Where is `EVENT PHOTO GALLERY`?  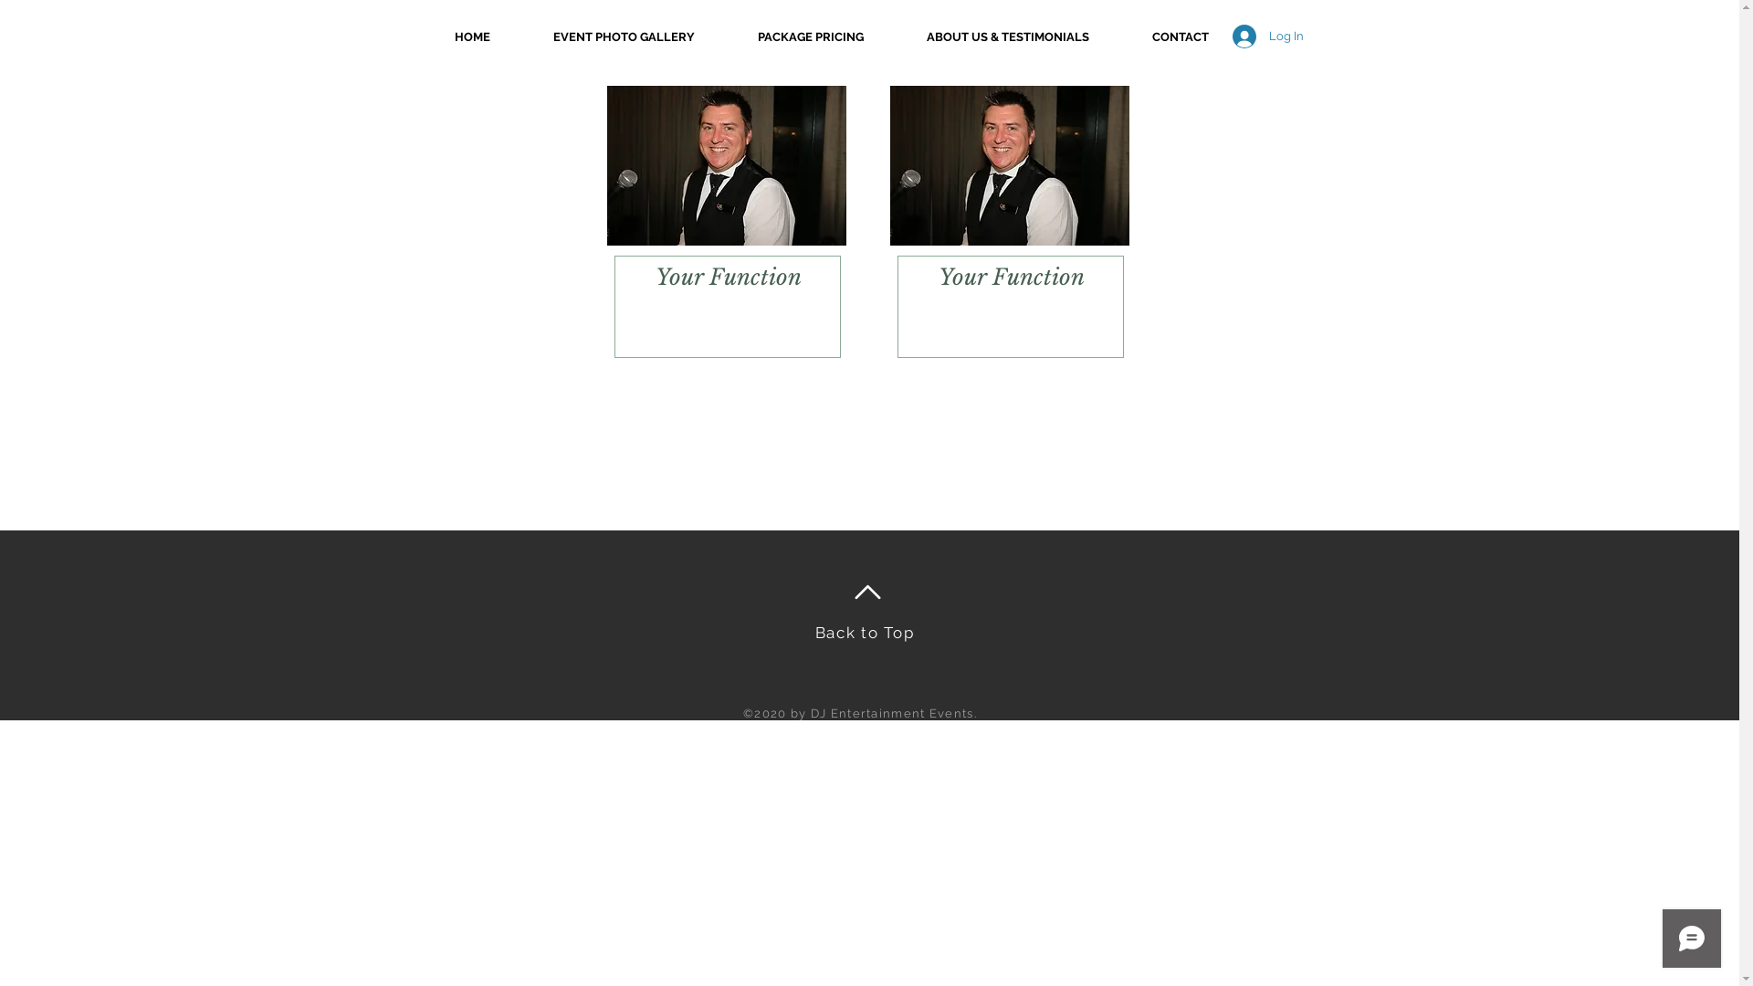 EVENT PHOTO GALLERY is located at coordinates (625, 37).